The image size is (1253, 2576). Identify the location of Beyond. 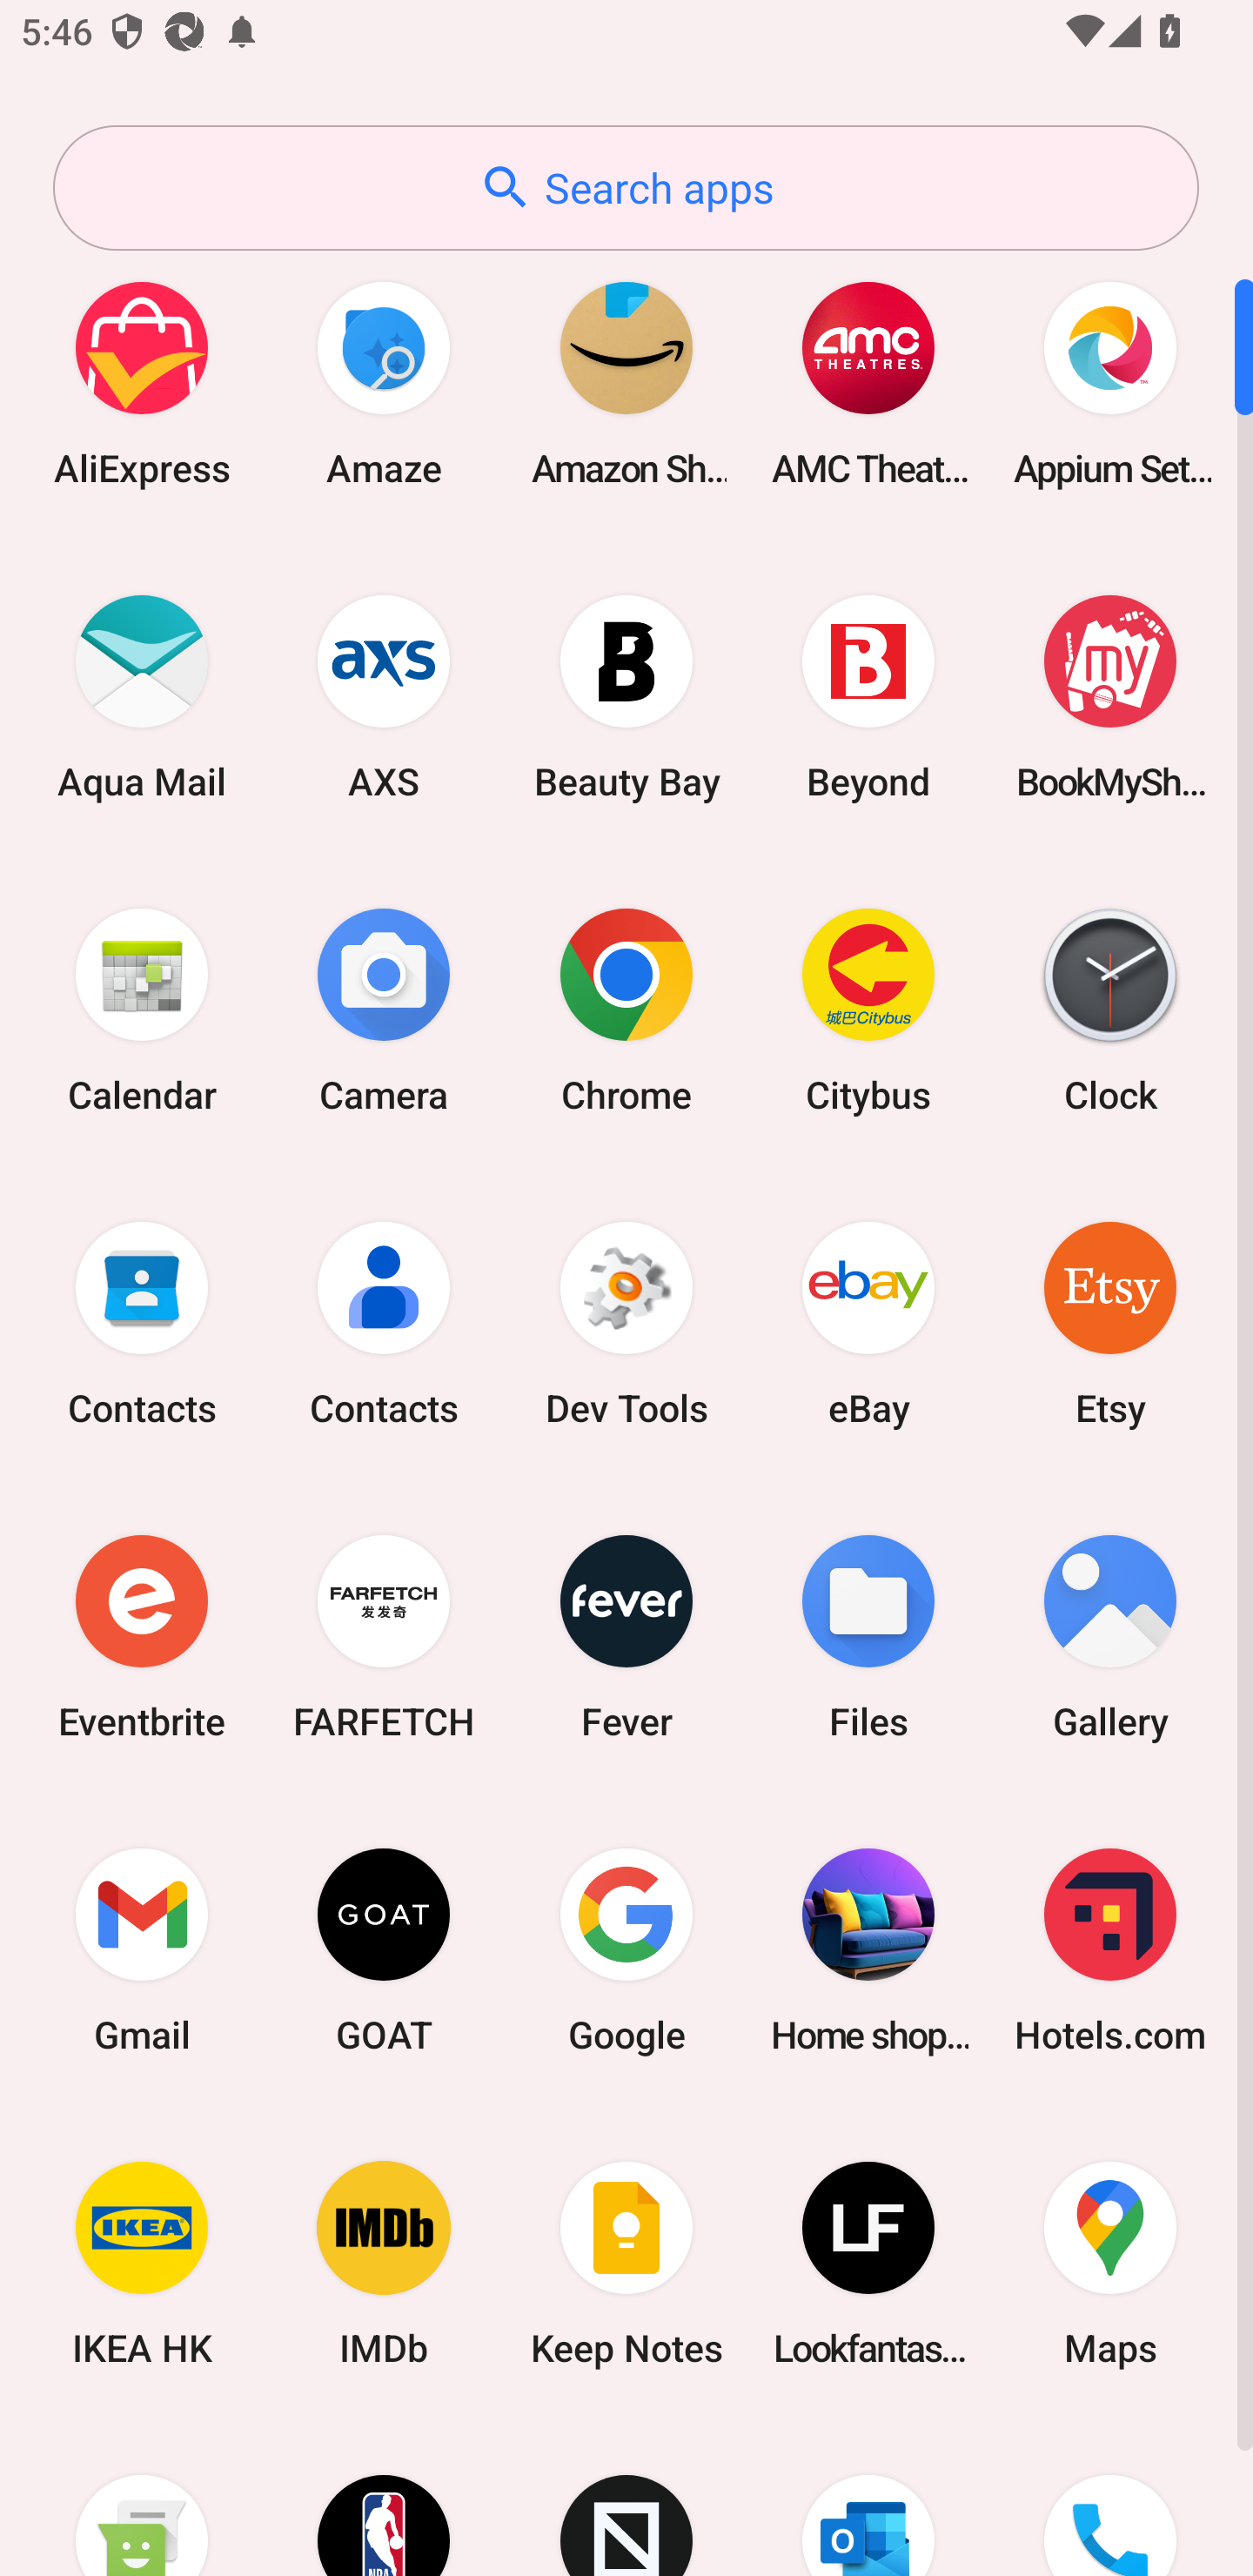
(868, 696).